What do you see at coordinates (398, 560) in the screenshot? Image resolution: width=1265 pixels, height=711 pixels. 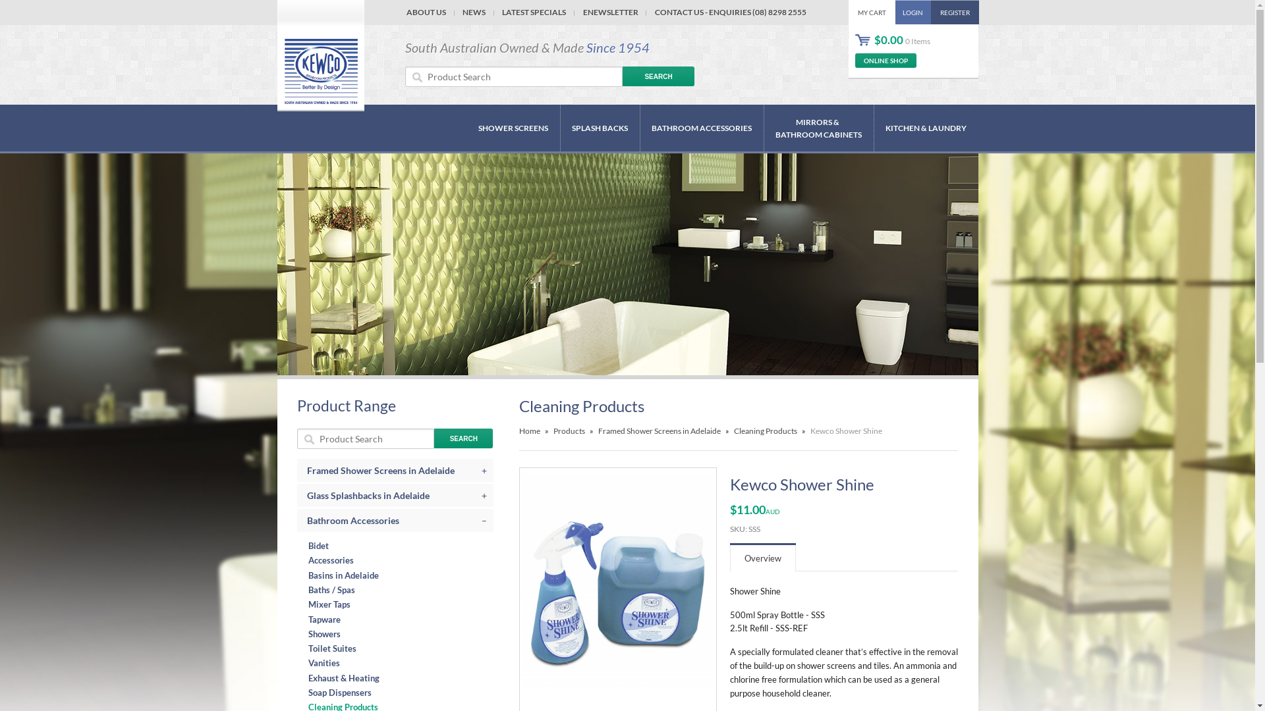 I see `Accessories` at bounding box center [398, 560].